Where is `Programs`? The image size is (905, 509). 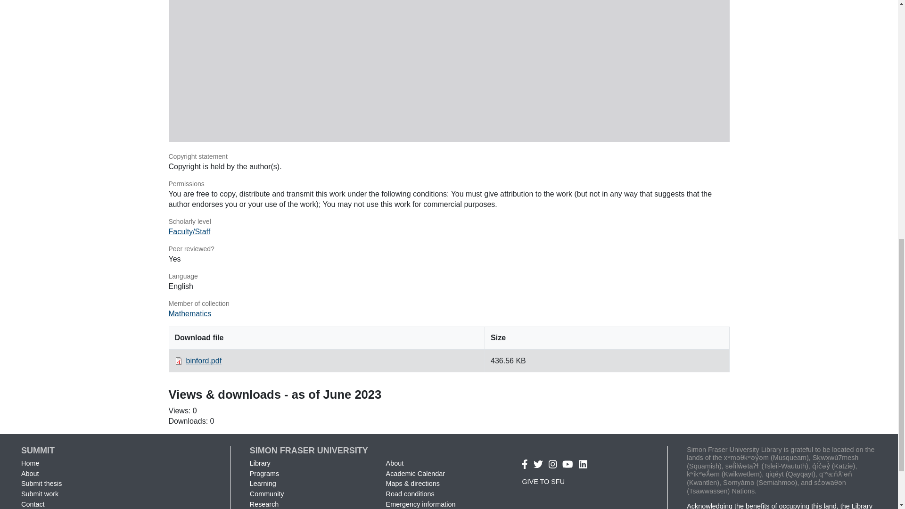
Programs is located at coordinates (264, 473).